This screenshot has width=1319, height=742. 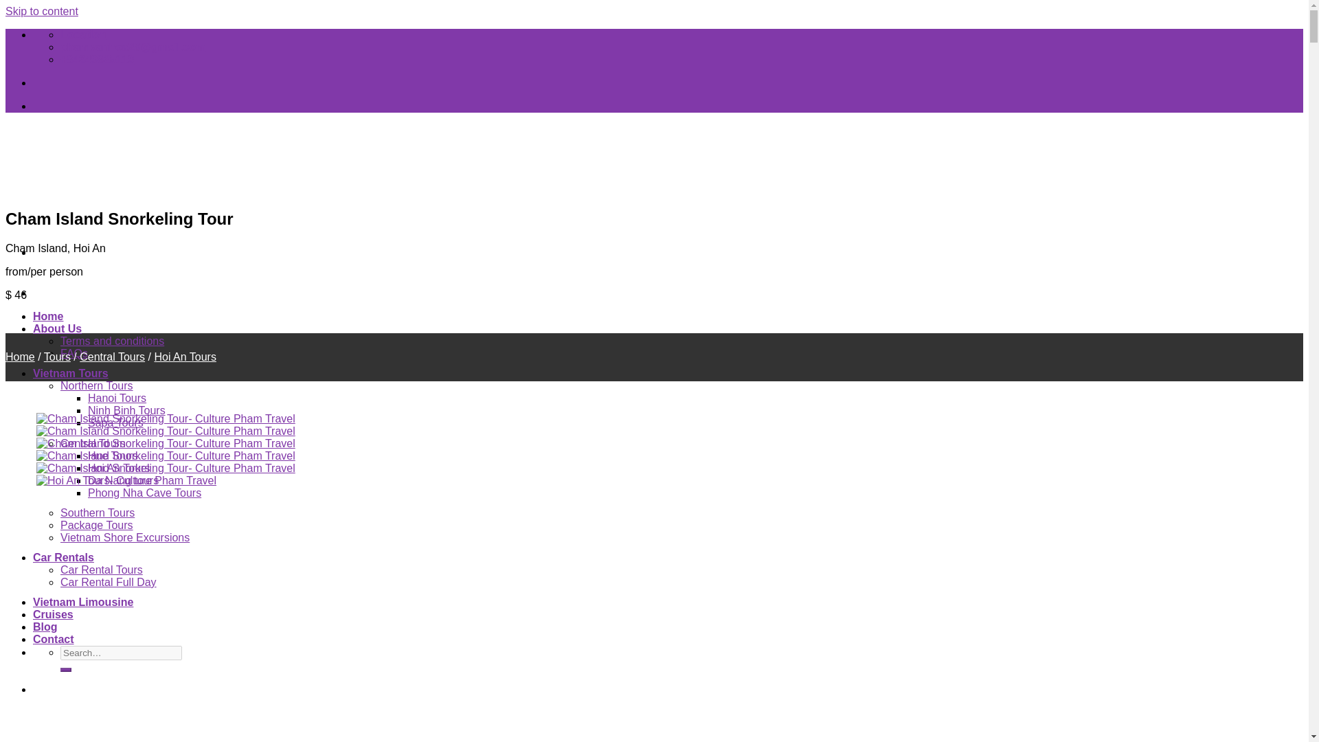 What do you see at coordinates (41, 11) in the screenshot?
I see `Skip to content` at bounding box center [41, 11].